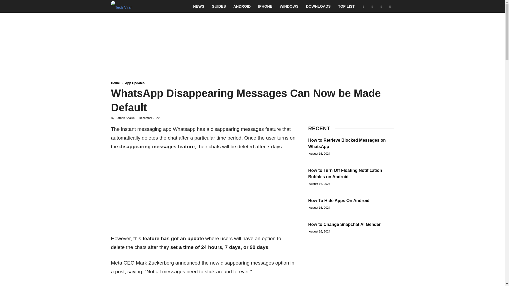 The image size is (509, 286). I want to click on GUIDES, so click(219, 6).